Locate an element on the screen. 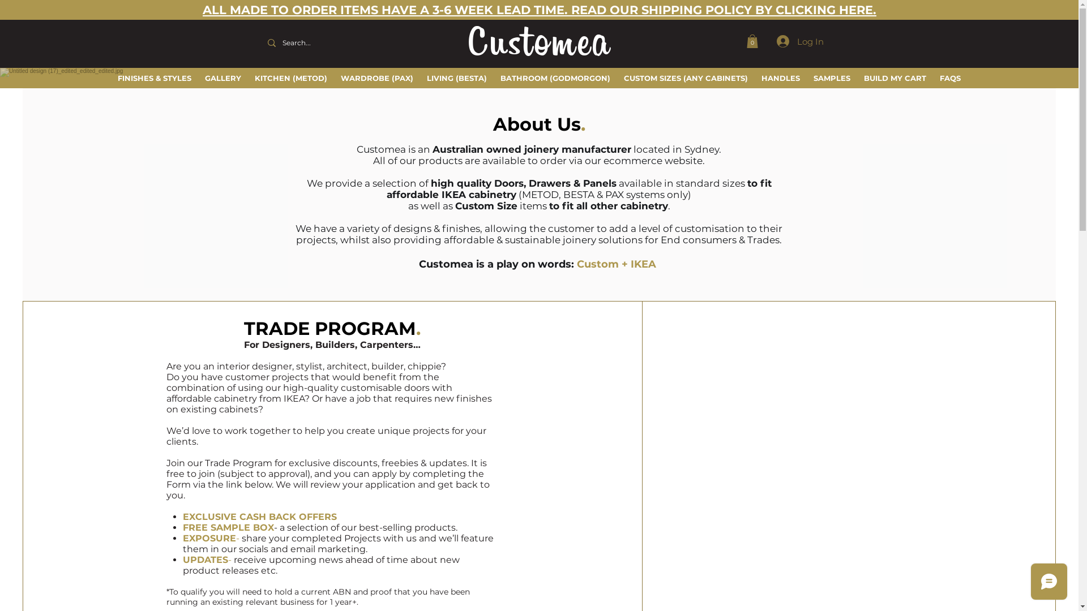  CUSTOM SIZES (ANY CABINETS) is located at coordinates (686, 78).